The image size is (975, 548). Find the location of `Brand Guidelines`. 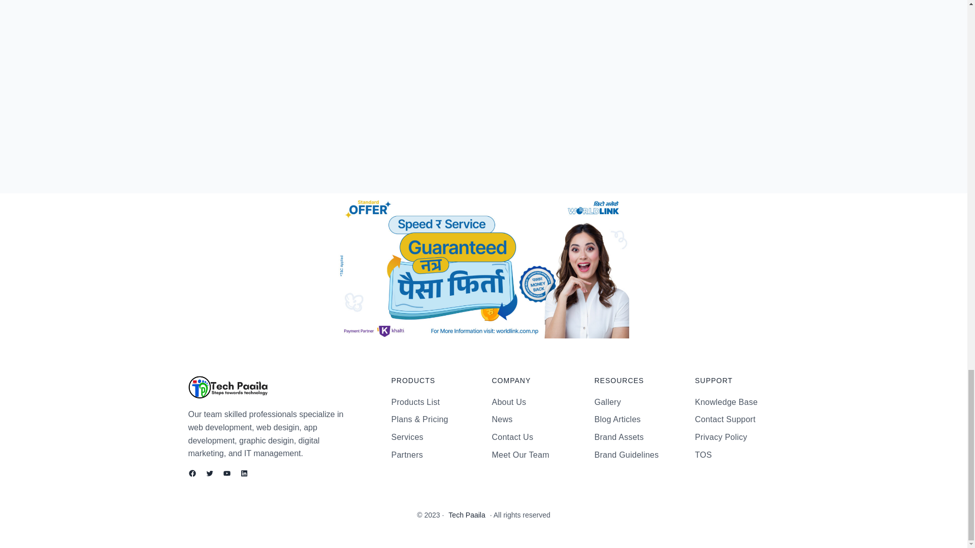

Brand Guidelines is located at coordinates (626, 455).